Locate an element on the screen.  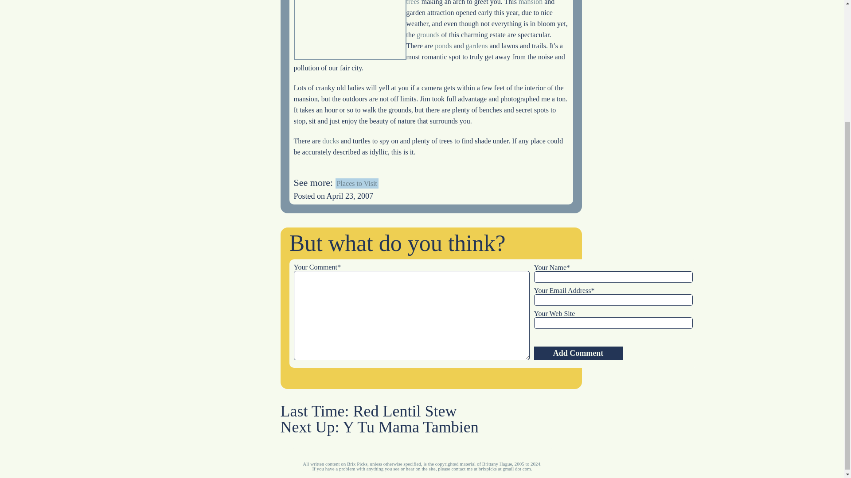
mansion is located at coordinates (530, 3).